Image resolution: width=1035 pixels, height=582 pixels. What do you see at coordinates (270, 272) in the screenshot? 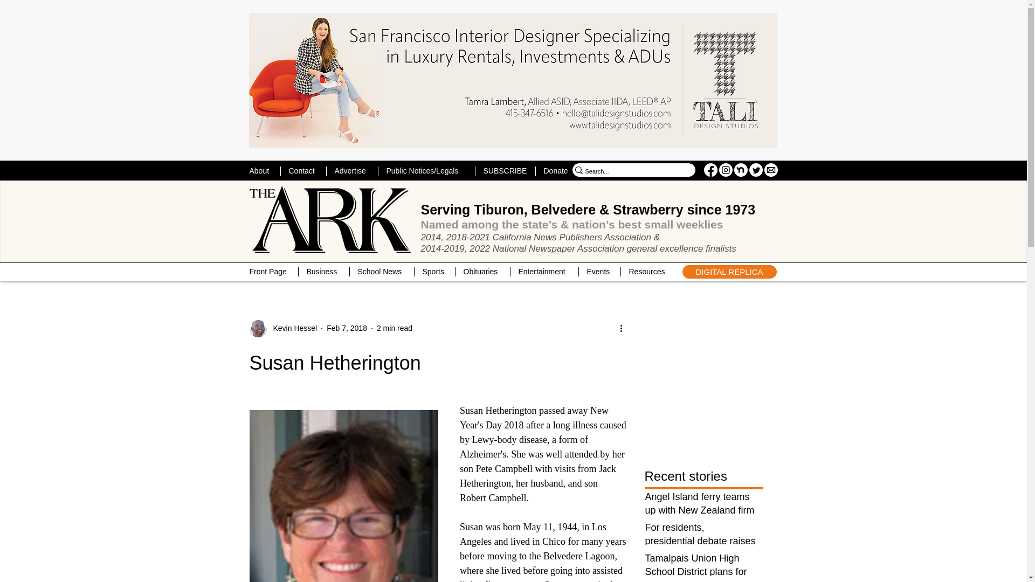
I see `Front Page` at bounding box center [270, 272].